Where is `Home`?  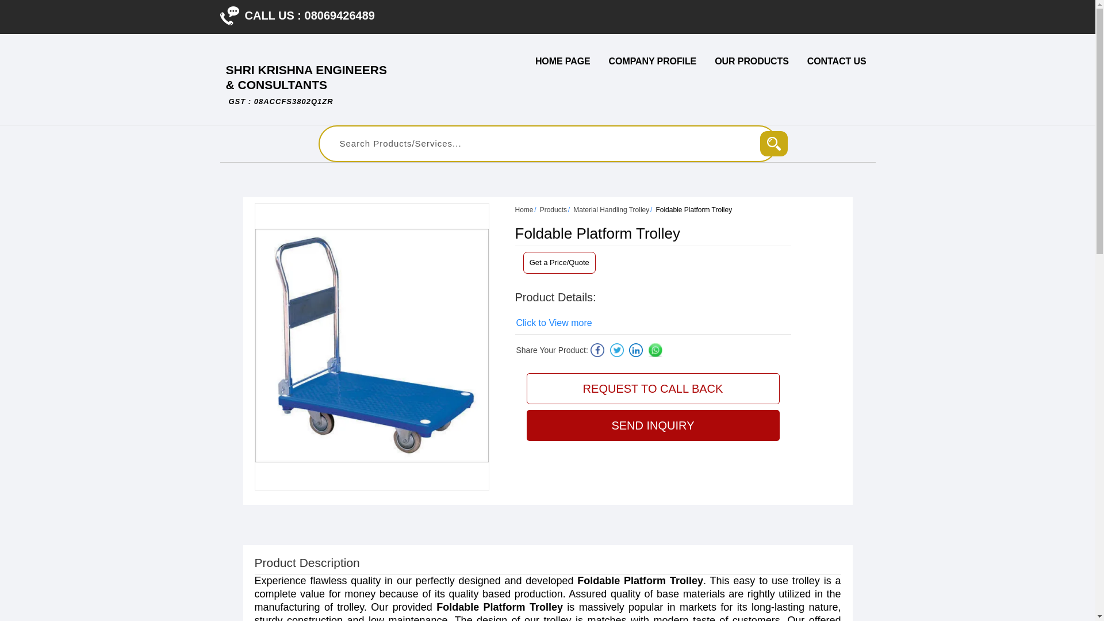
Home is located at coordinates (524, 209).